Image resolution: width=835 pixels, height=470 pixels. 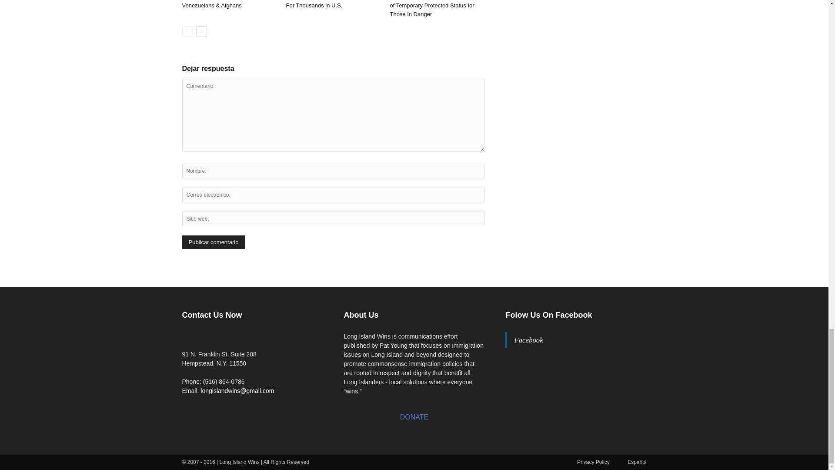 I want to click on Publicar comentario, so click(x=213, y=242).